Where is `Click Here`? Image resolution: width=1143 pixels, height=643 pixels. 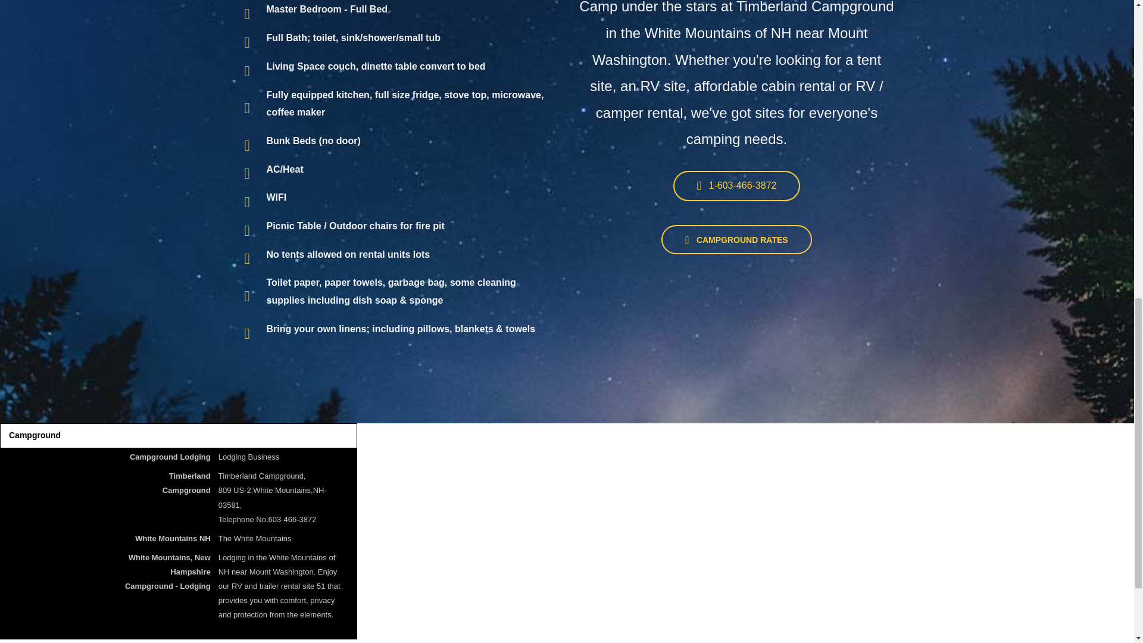 Click Here is located at coordinates (736, 239).